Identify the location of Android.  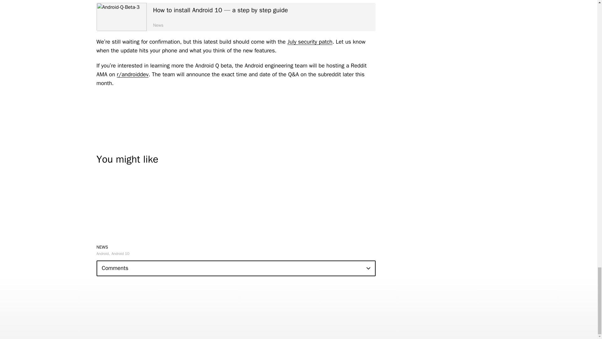
(103, 253).